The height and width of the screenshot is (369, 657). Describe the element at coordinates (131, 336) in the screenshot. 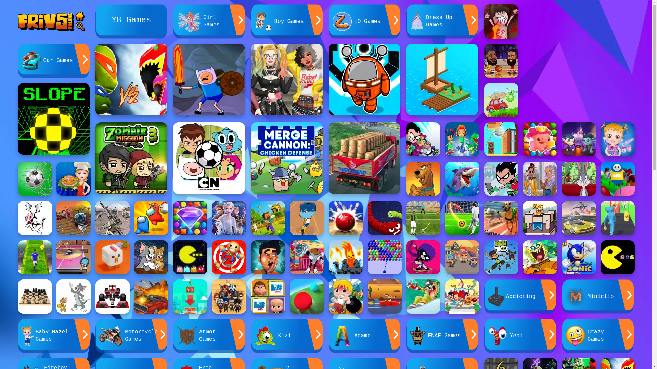

I see `Motorcycle Games` at that location.